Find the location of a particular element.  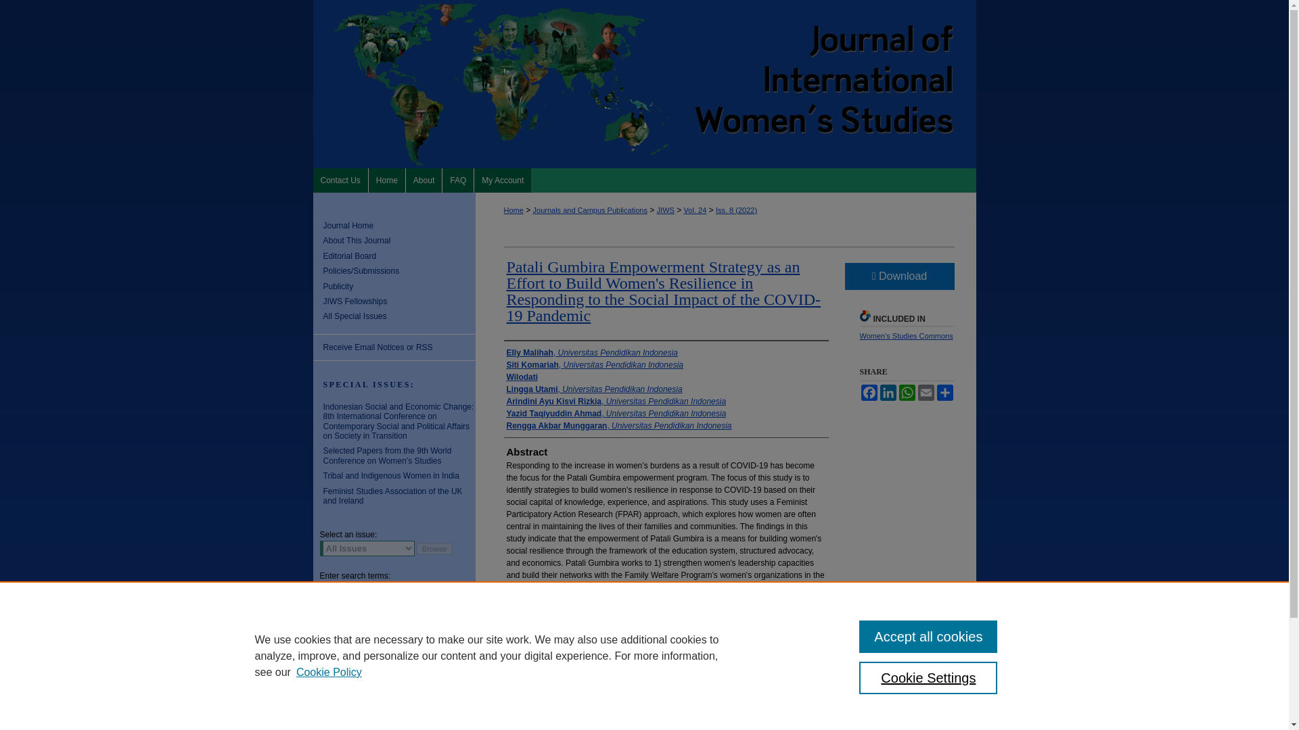

About is located at coordinates (424, 180).